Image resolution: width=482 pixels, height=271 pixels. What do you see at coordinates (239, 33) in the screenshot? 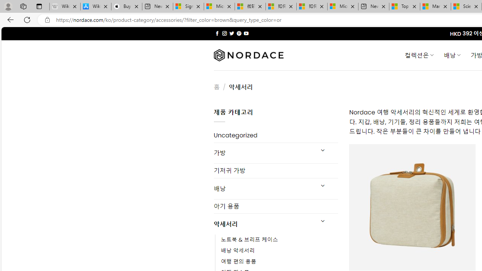
I see `Follow on Pinterest` at bounding box center [239, 33].